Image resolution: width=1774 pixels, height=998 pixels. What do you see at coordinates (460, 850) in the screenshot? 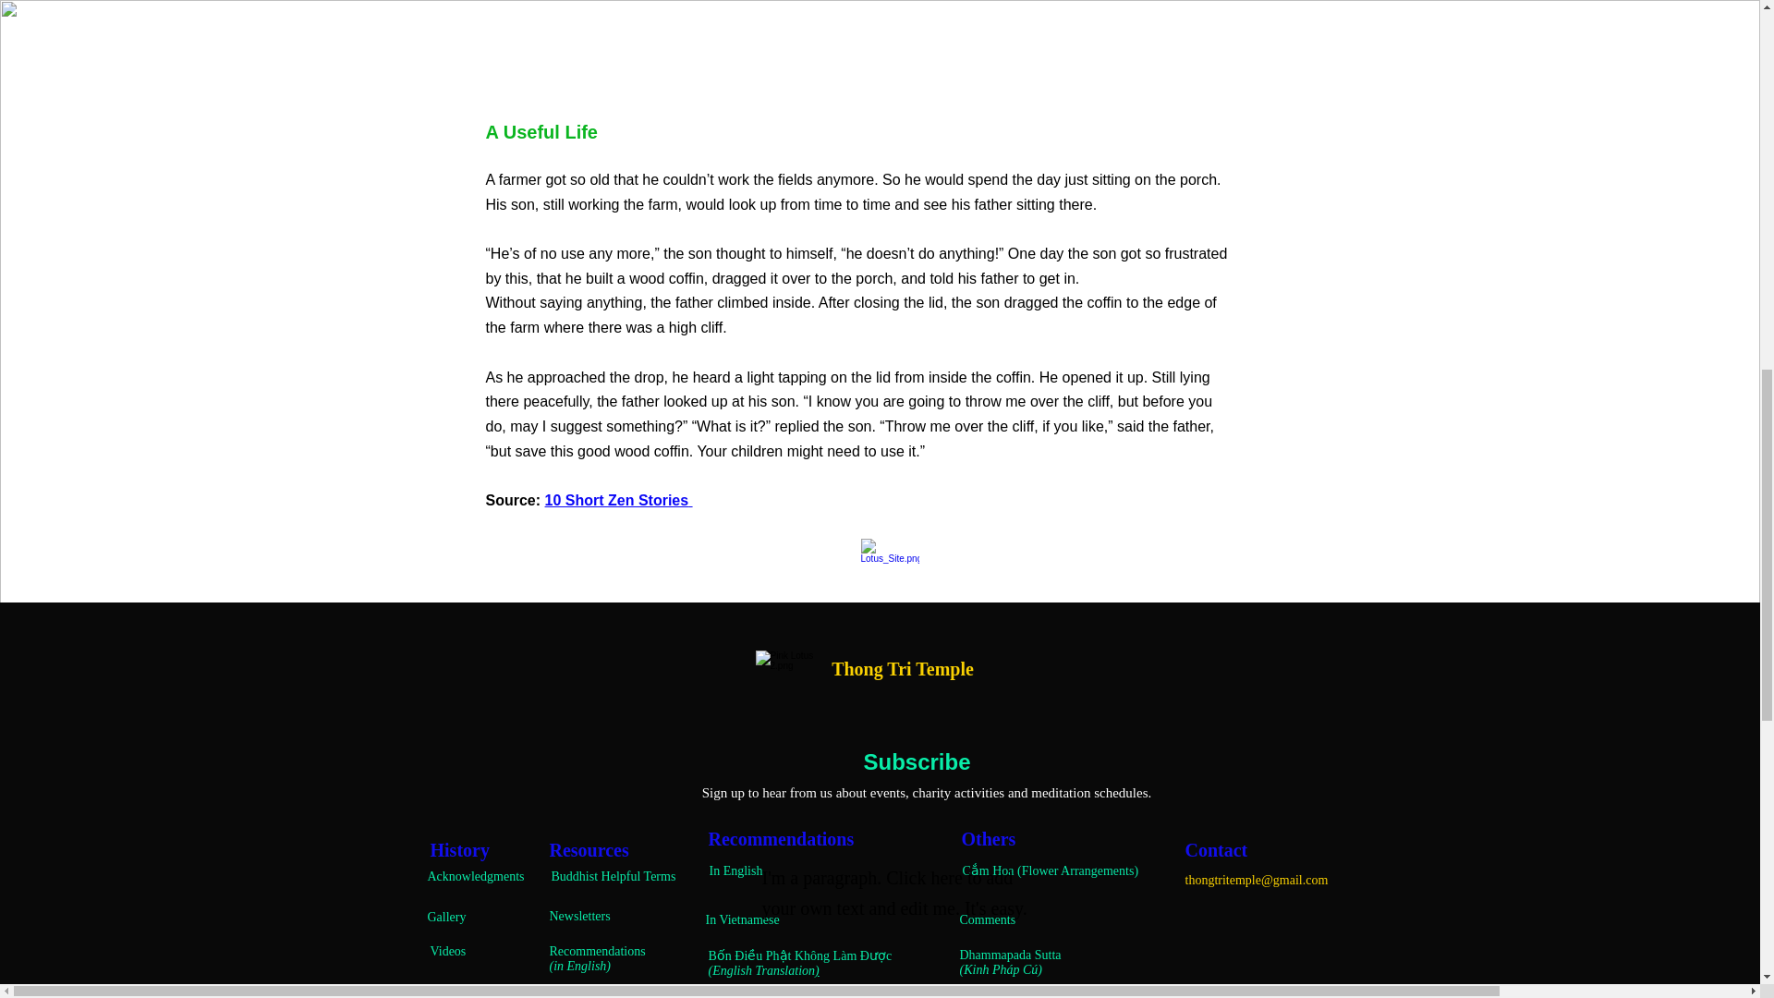
I see `History` at bounding box center [460, 850].